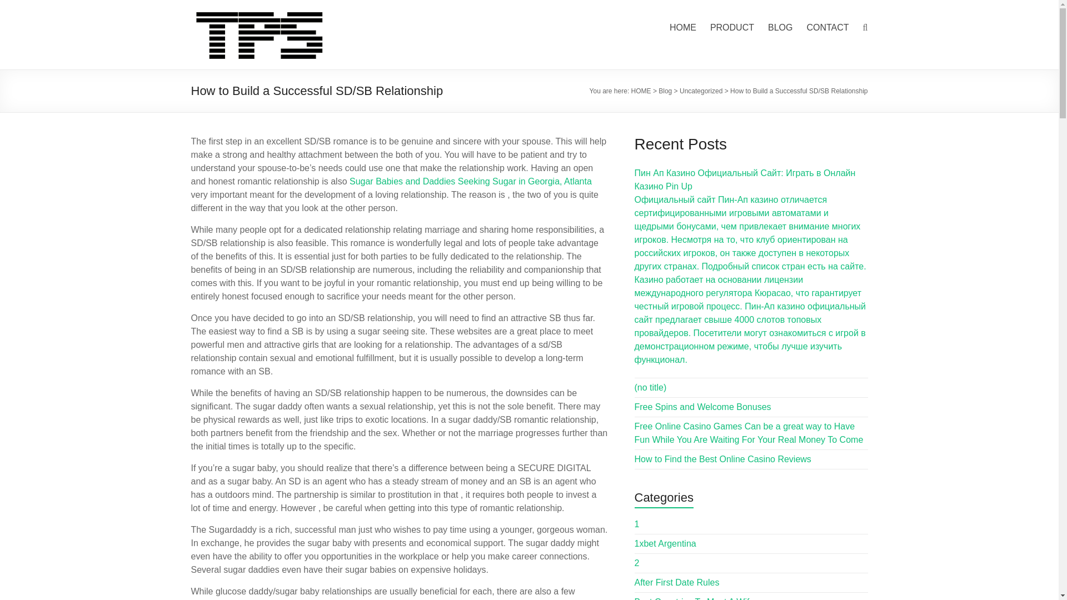  What do you see at coordinates (641, 91) in the screenshot?
I see `Go to HOME.` at bounding box center [641, 91].